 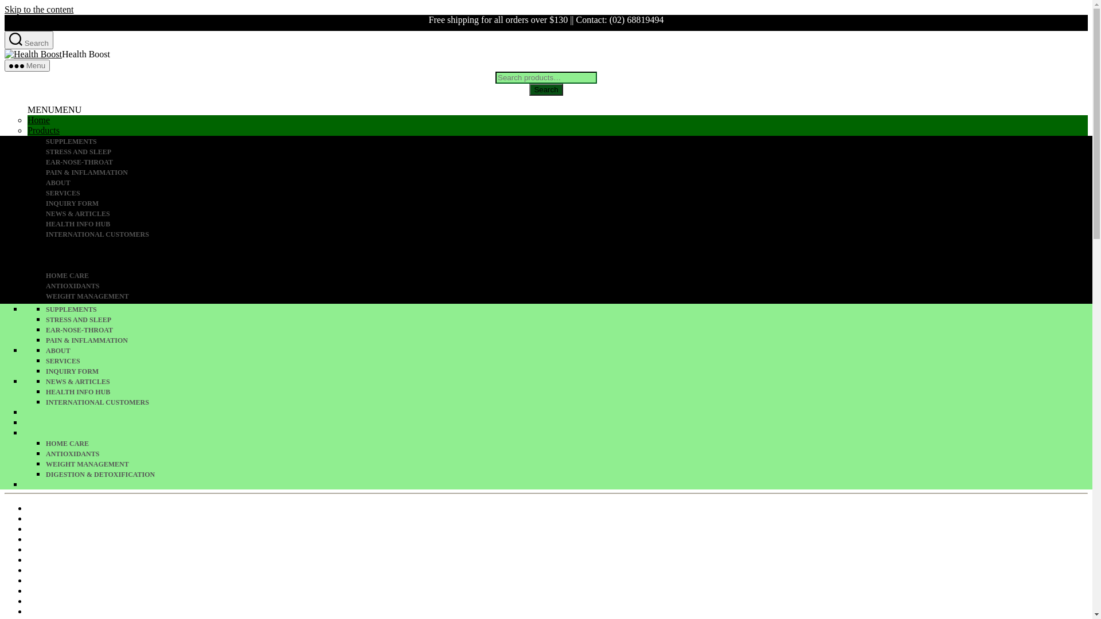 I want to click on Products, so click(x=44, y=131).